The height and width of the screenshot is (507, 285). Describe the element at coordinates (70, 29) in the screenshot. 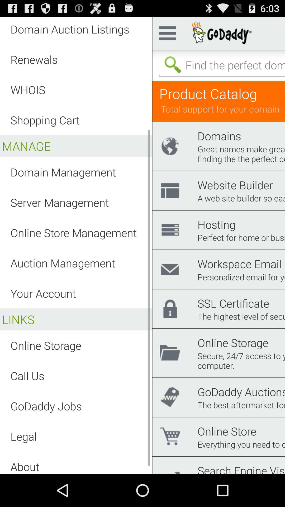

I see `choose the item above the renewals` at that location.